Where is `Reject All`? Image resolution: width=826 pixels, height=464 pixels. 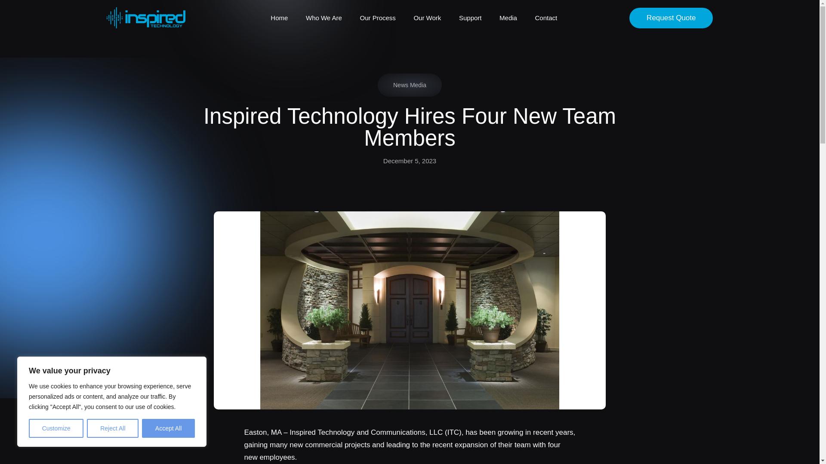
Reject All is located at coordinates (113, 428).